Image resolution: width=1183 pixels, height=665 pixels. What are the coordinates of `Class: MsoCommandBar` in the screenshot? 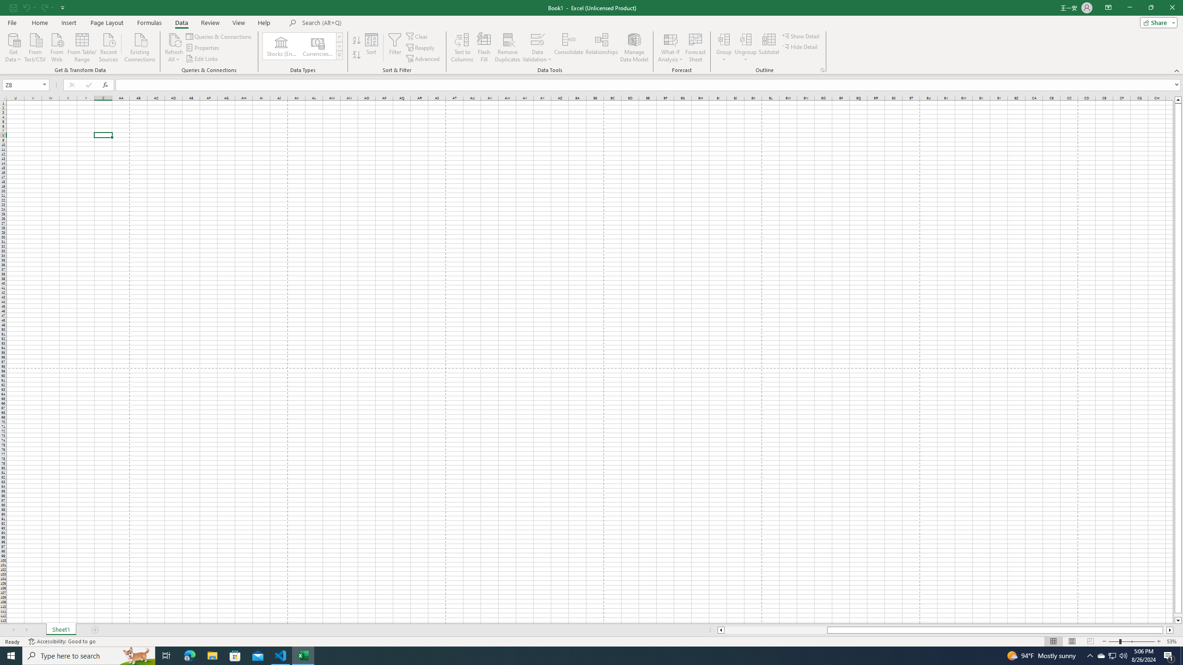 It's located at (591, 37).